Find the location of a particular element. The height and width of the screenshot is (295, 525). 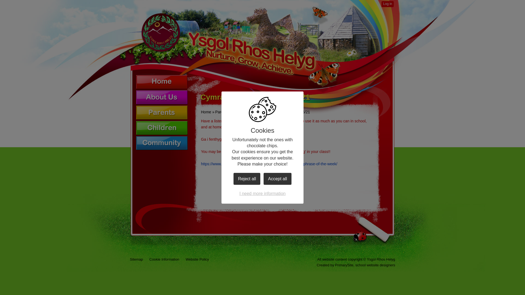

Latest News is located at coordinates (243, 112).